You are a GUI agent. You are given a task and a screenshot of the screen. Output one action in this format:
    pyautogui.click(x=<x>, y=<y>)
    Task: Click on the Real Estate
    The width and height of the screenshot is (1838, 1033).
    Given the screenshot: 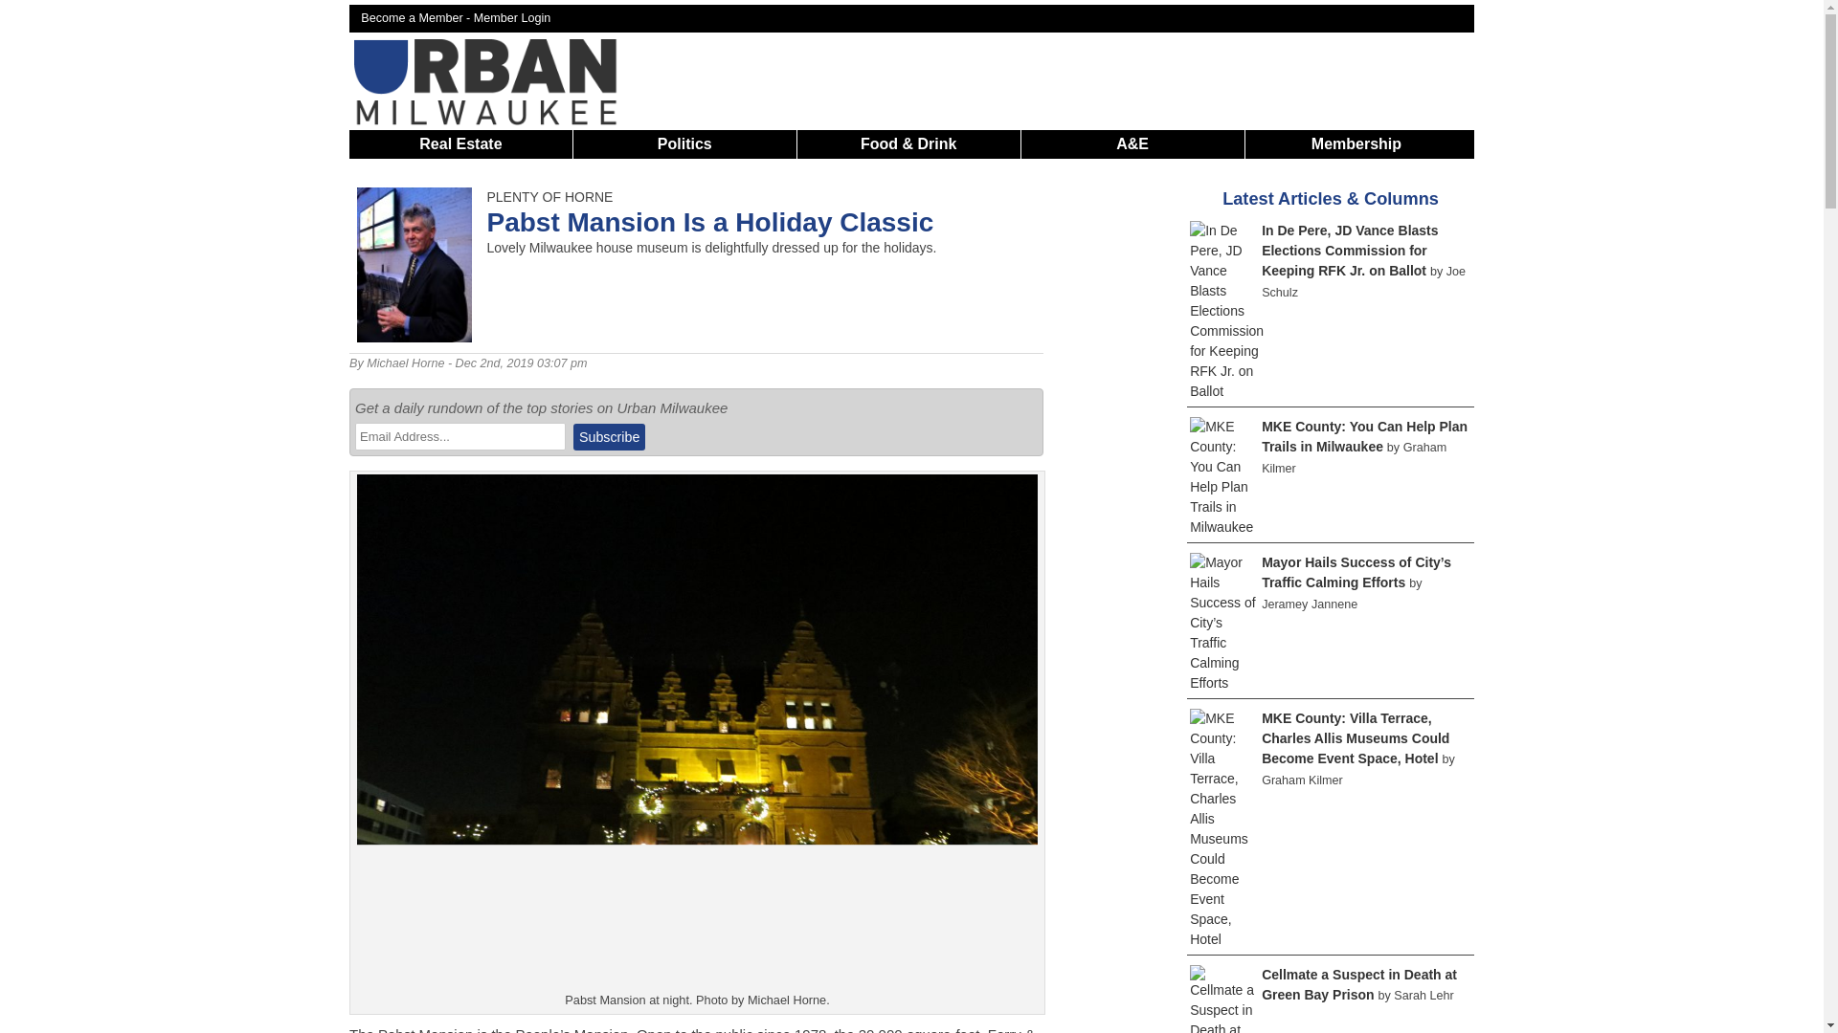 What is the action you would take?
    pyautogui.click(x=459, y=143)
    